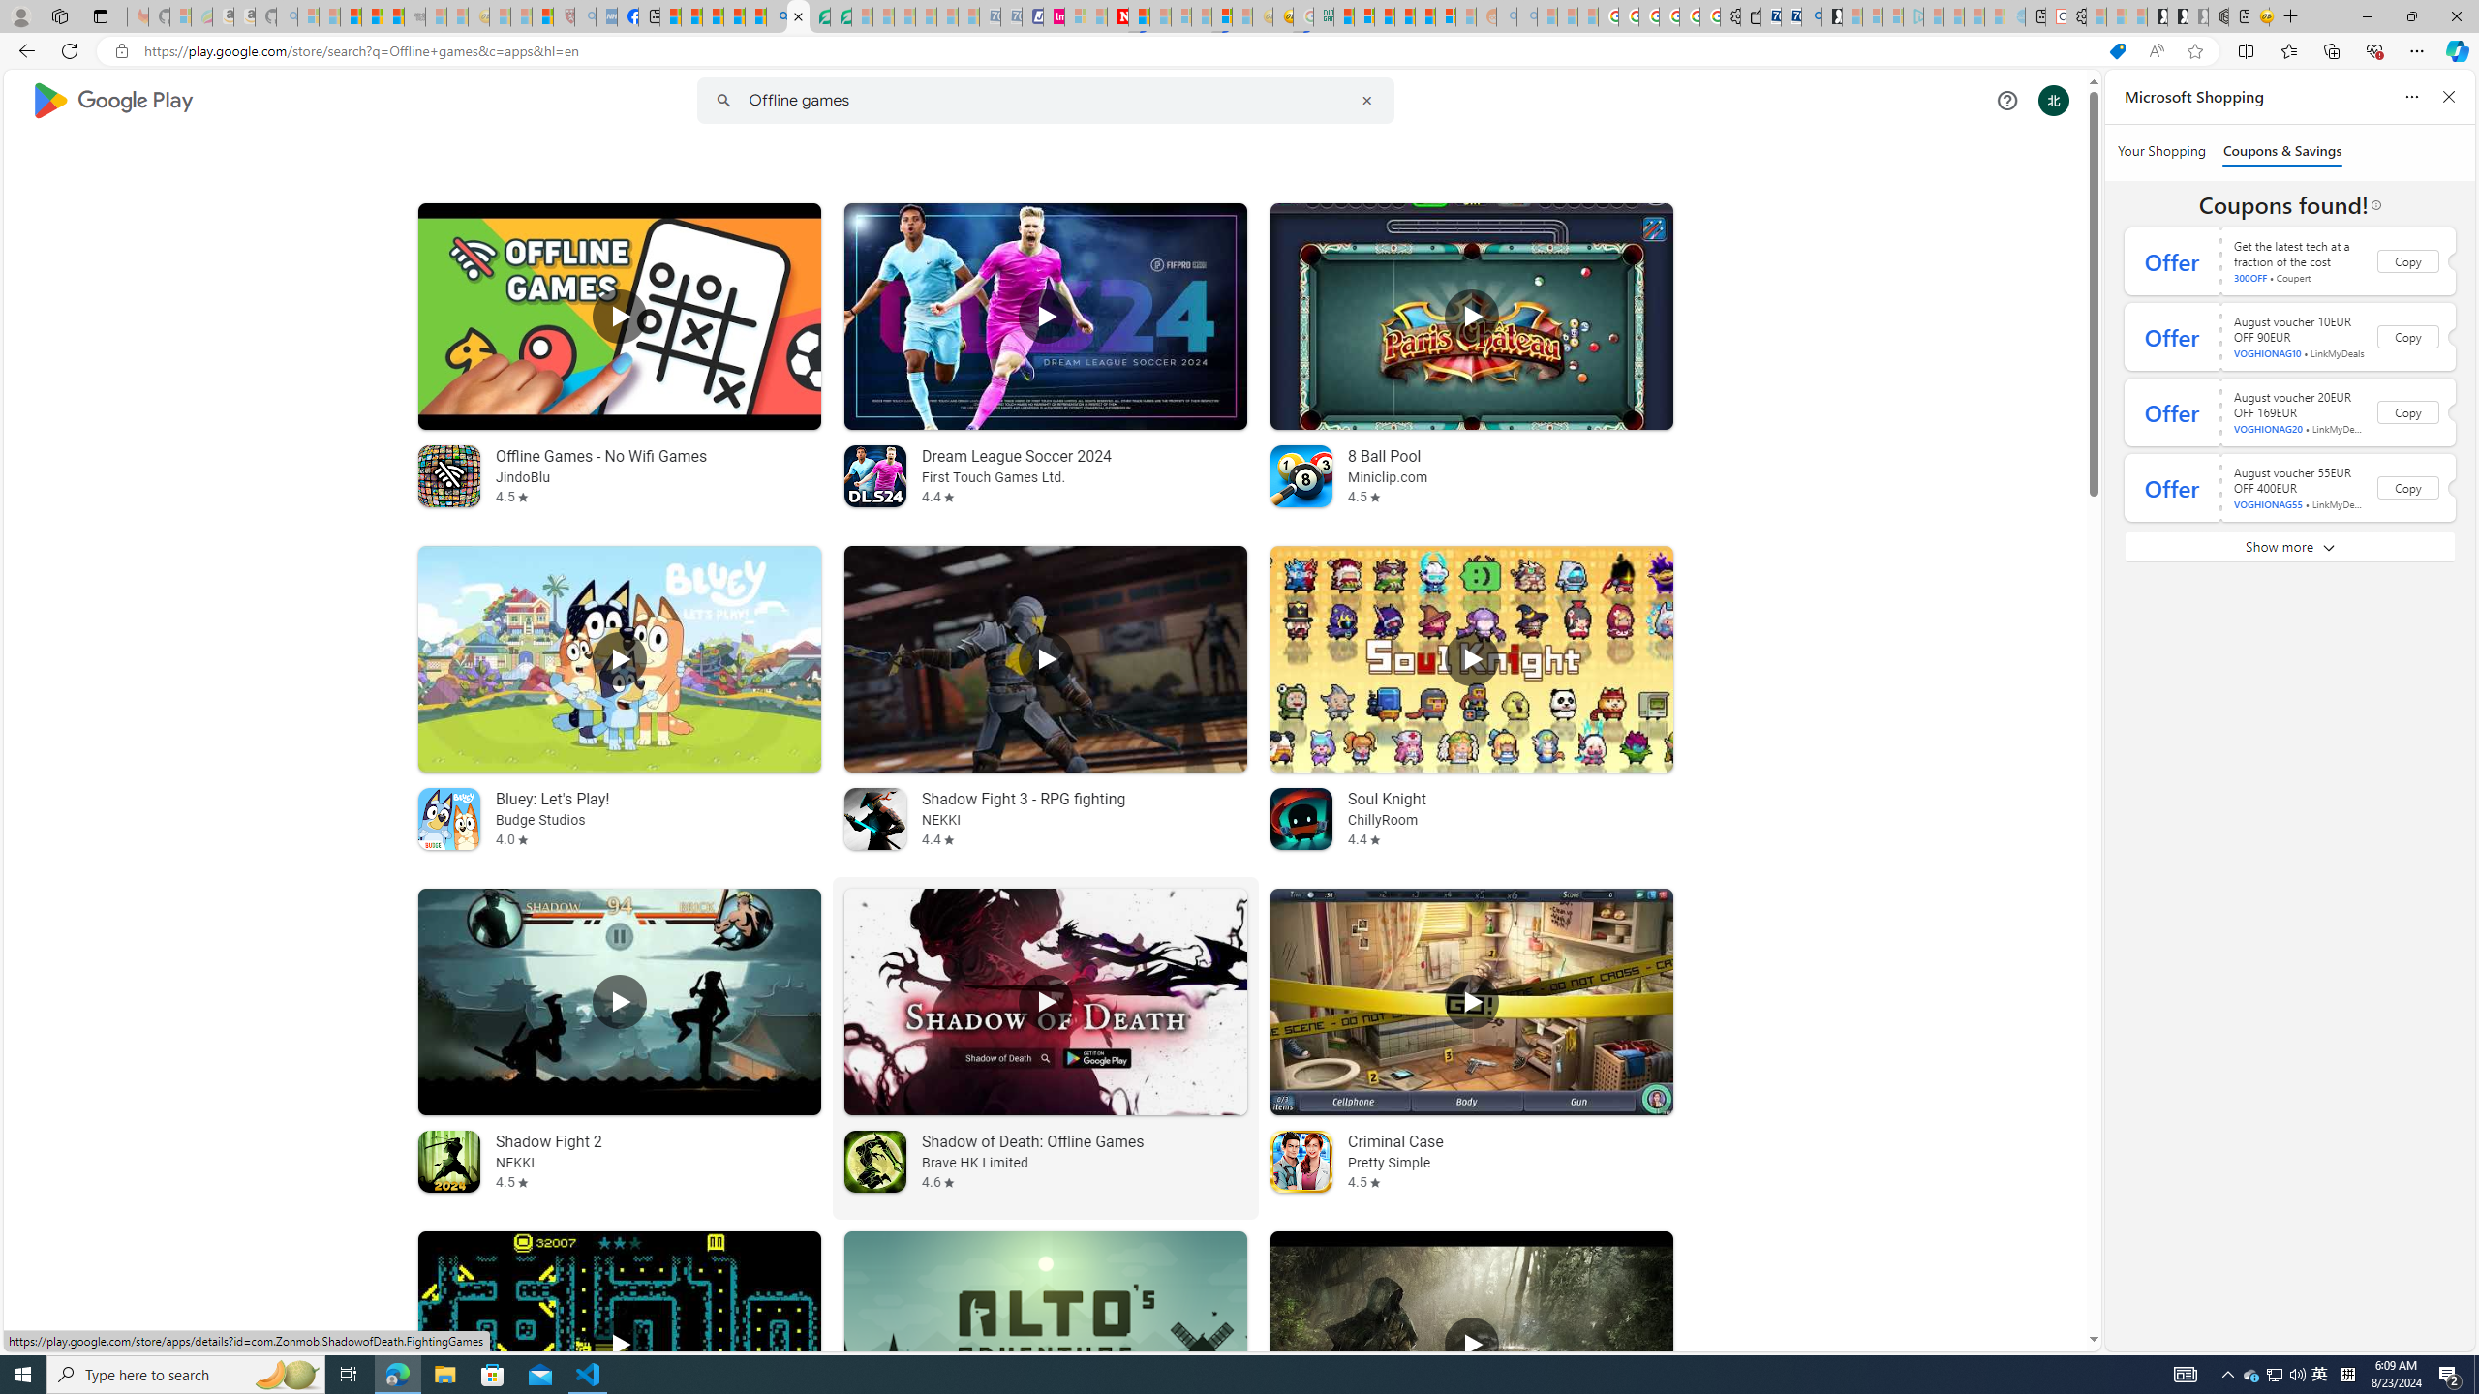 The image size is (2479, 1394). I want to click on Split screen, so click(2245, 50).